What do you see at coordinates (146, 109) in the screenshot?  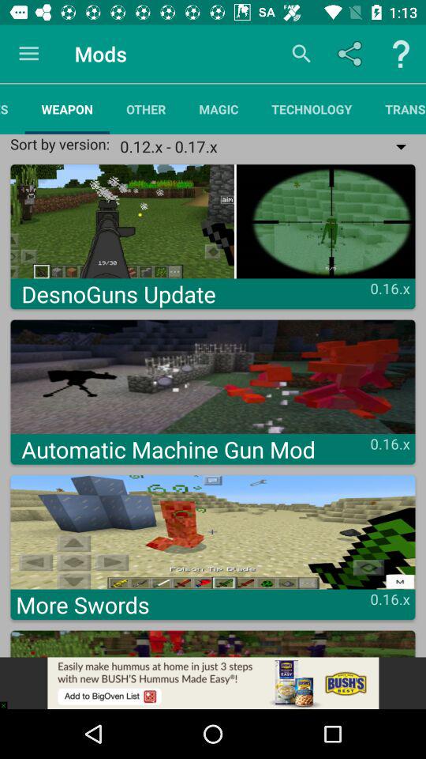 I see `turn off the icon to the left of the magic icon` at bounding box center [146, 109].